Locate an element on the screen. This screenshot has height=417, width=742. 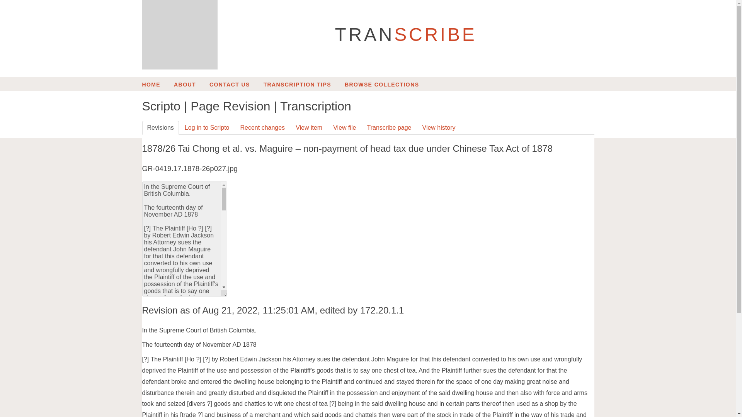
Transcribe page is located at coordinates (389, 127).